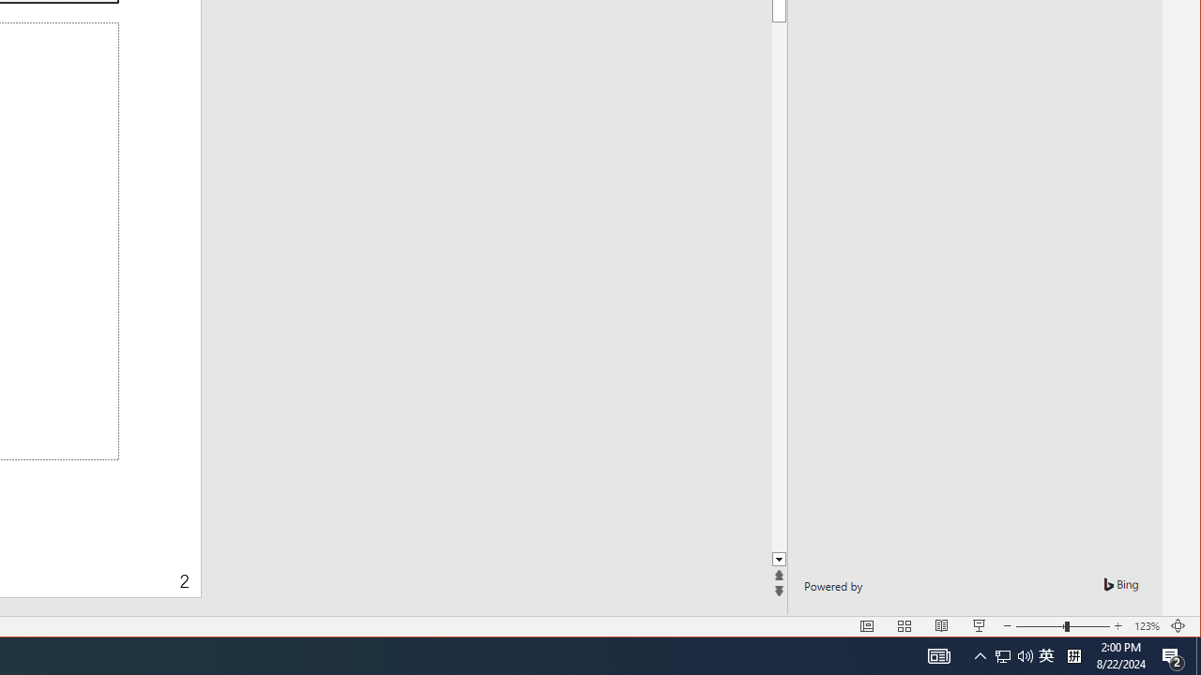 This screenshot has width=1201, height=675. I want to click on Zoom 123%, so click(1147, 626).